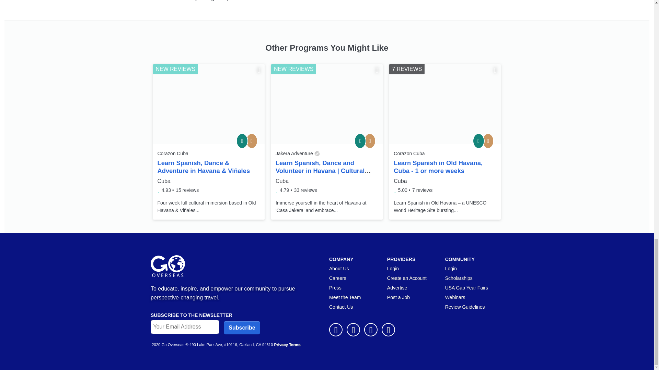 The width and height of the screenshot is (659, 370). What do you see at coordinates (258, 70) in the screenshot?
I see `Add this program to your wish list.` at bounding box center [258, 70].